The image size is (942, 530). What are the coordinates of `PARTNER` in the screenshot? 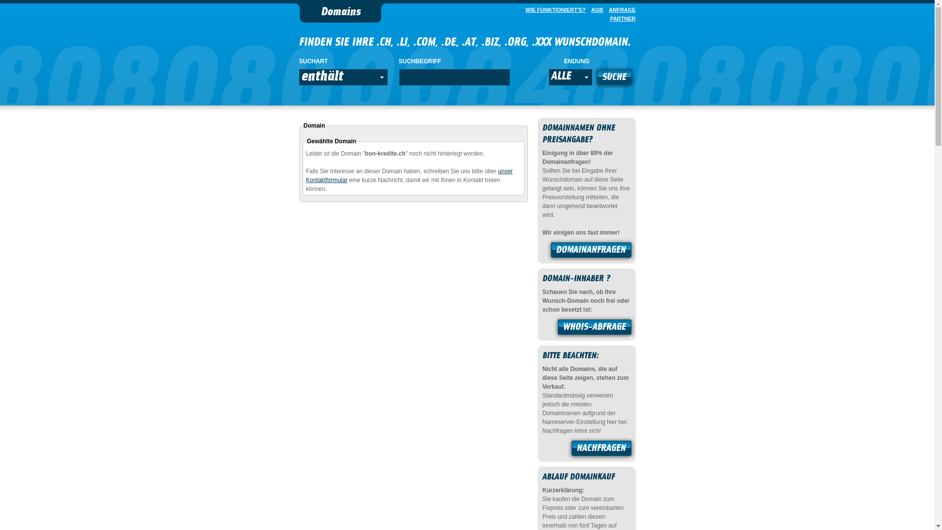 It's located at (621, 19).